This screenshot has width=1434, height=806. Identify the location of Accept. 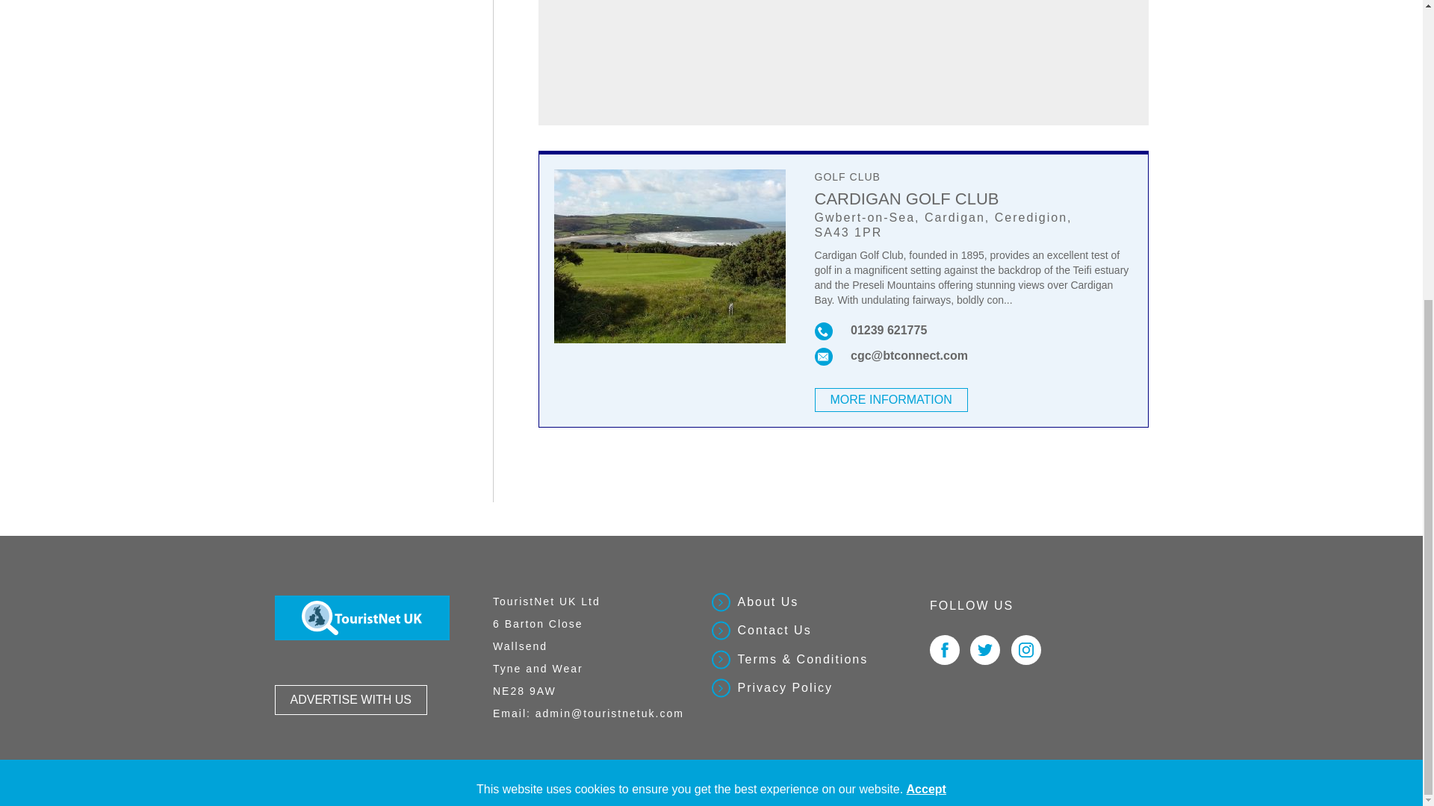
(926, 318).